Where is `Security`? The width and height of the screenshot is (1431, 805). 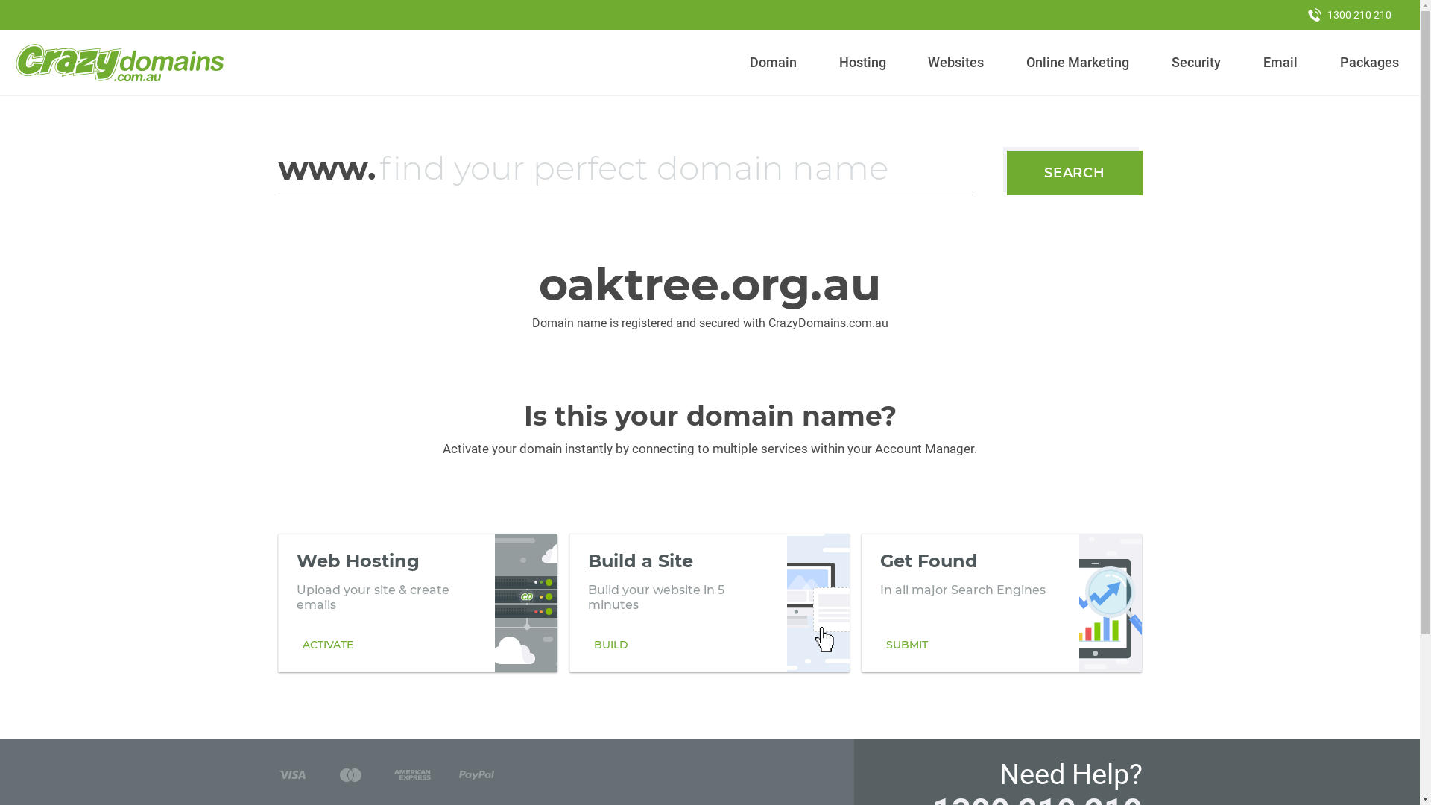
Security is located at coordinates (1197, 63).